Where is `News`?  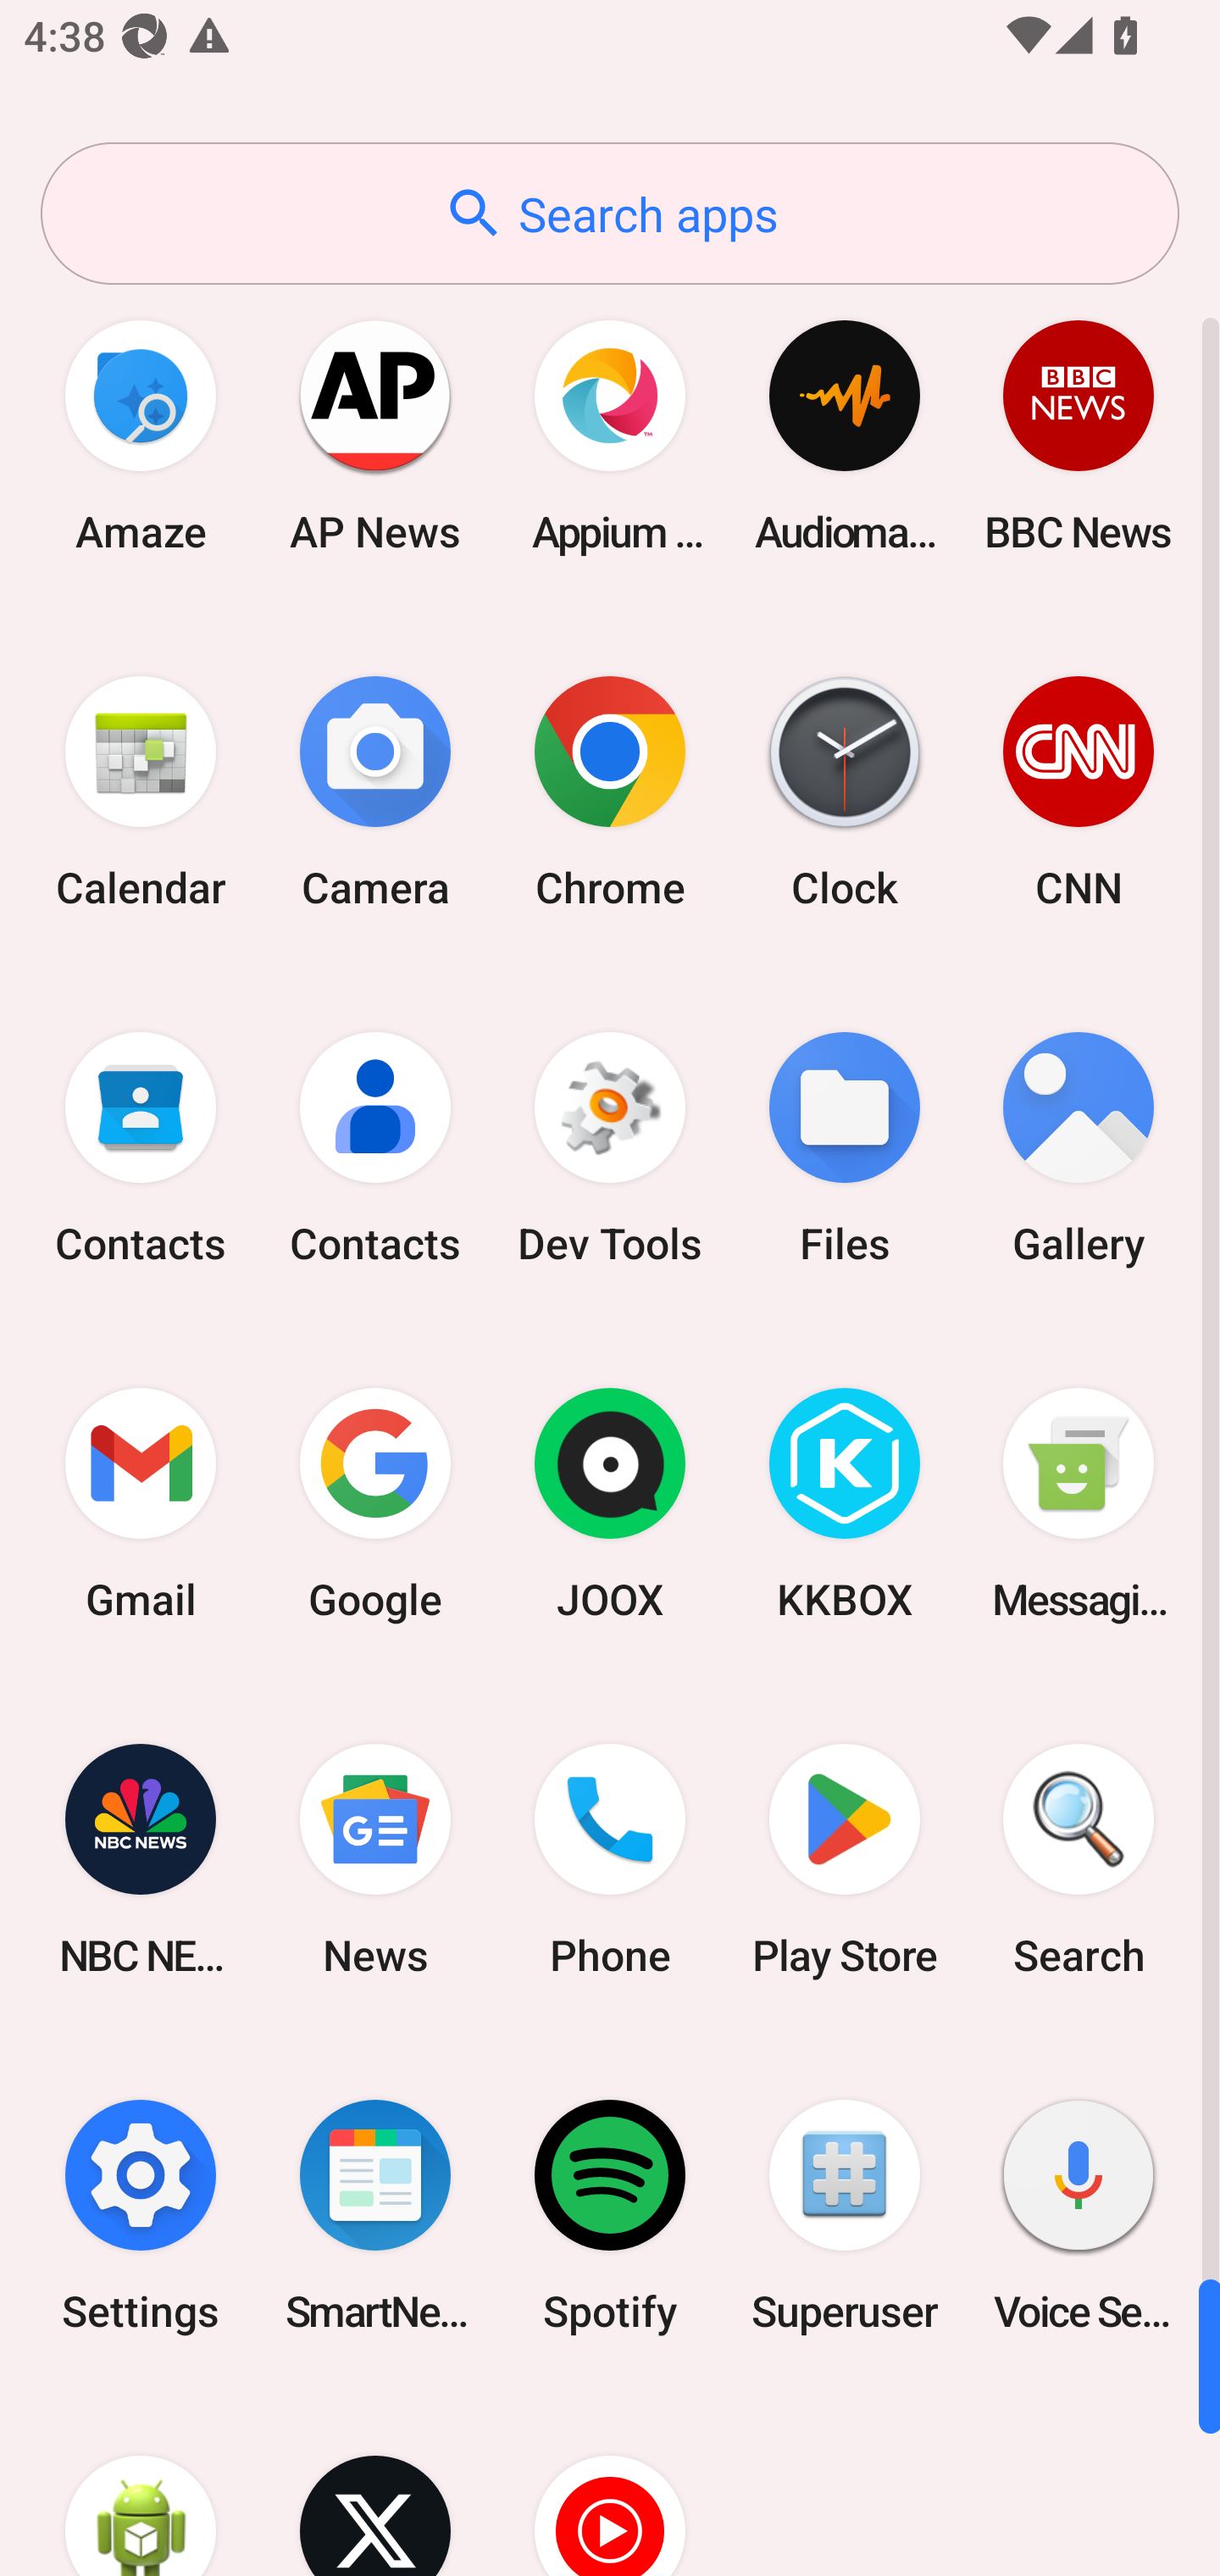 News is located at coordinates (375, 1859).